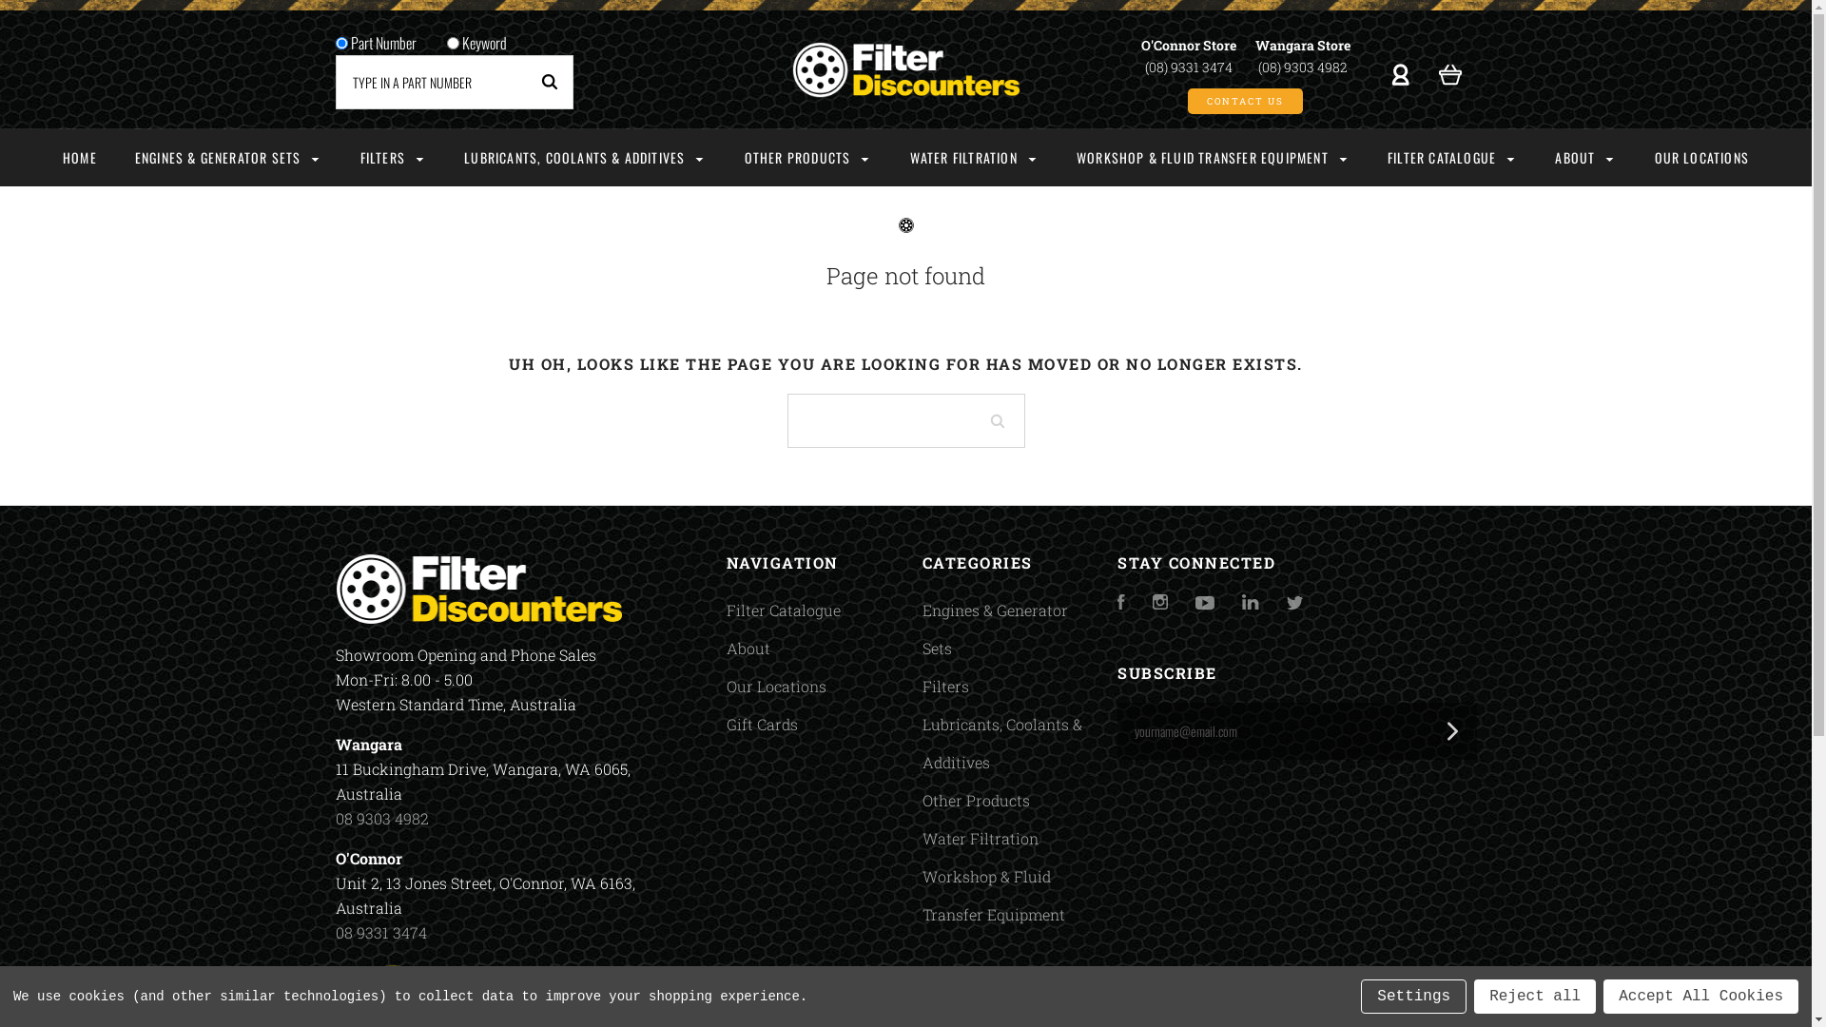 Image resolution: width=1826 pixels, height=1027 pixels. What do you see at coordinates (340, 43) in the screenshot?
I see `sku` at bounding box center [340, 43].